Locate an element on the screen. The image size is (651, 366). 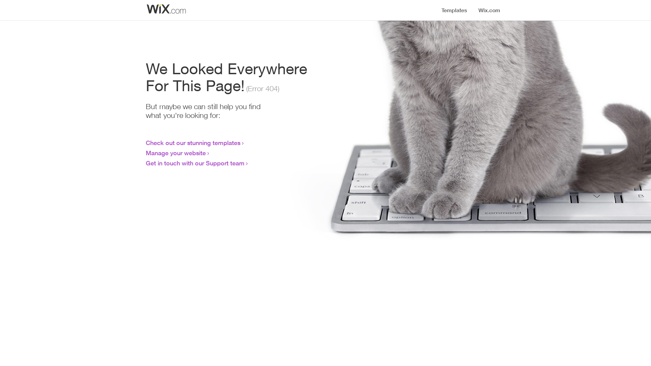
Check out our stunning templates is located at coordinates (193, 143).